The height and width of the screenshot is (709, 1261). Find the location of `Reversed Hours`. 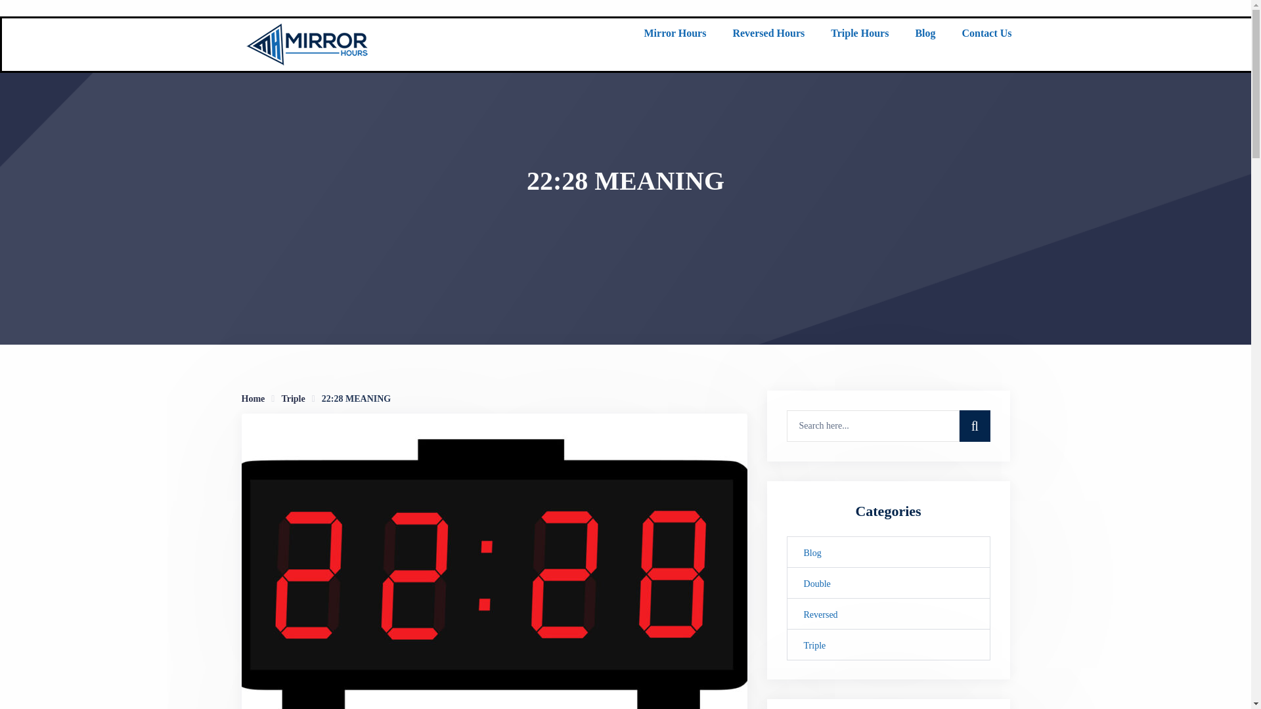

Reversed Hours is located at coordinates (768, 35).